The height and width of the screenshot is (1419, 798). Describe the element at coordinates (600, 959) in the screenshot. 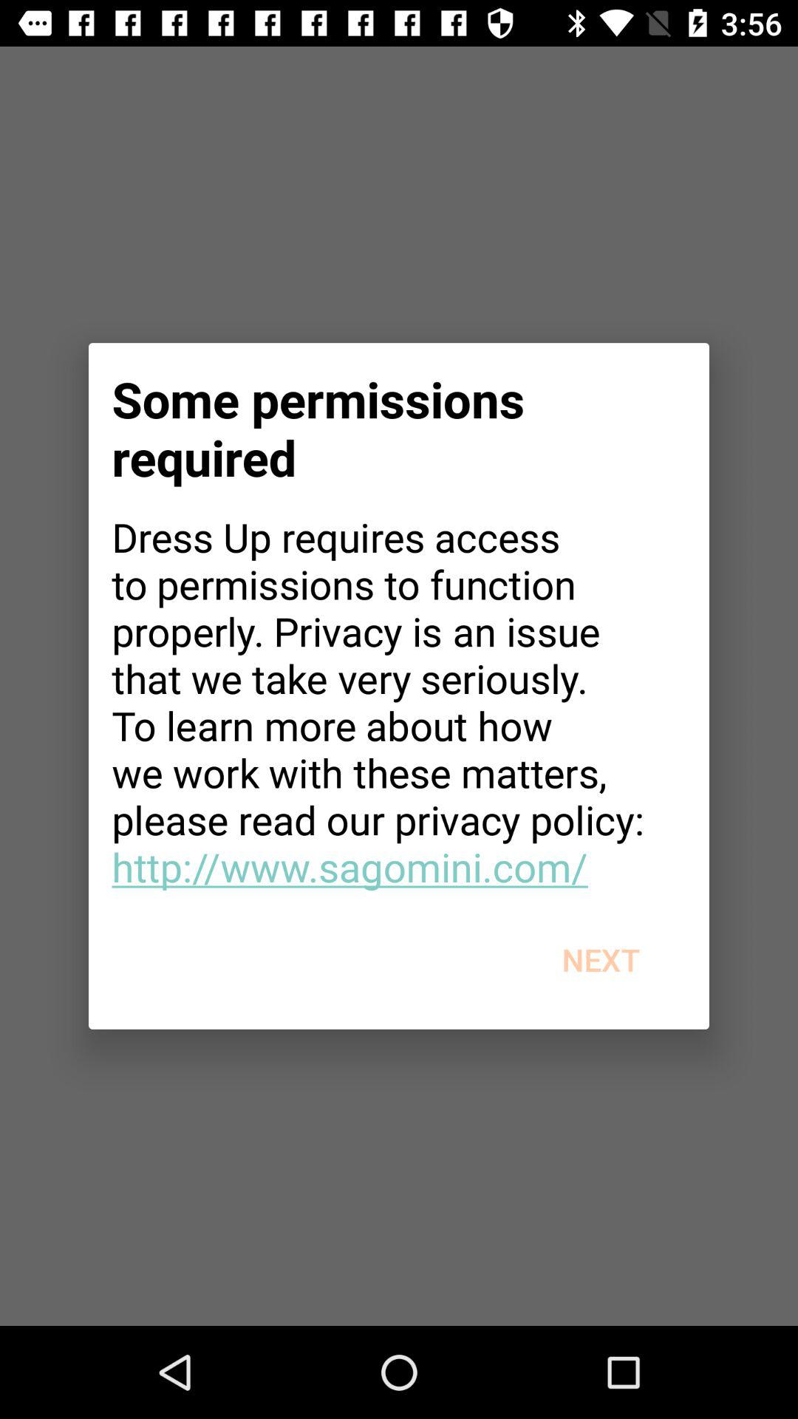

I see `choose the next at the bottom right corner` at that location.